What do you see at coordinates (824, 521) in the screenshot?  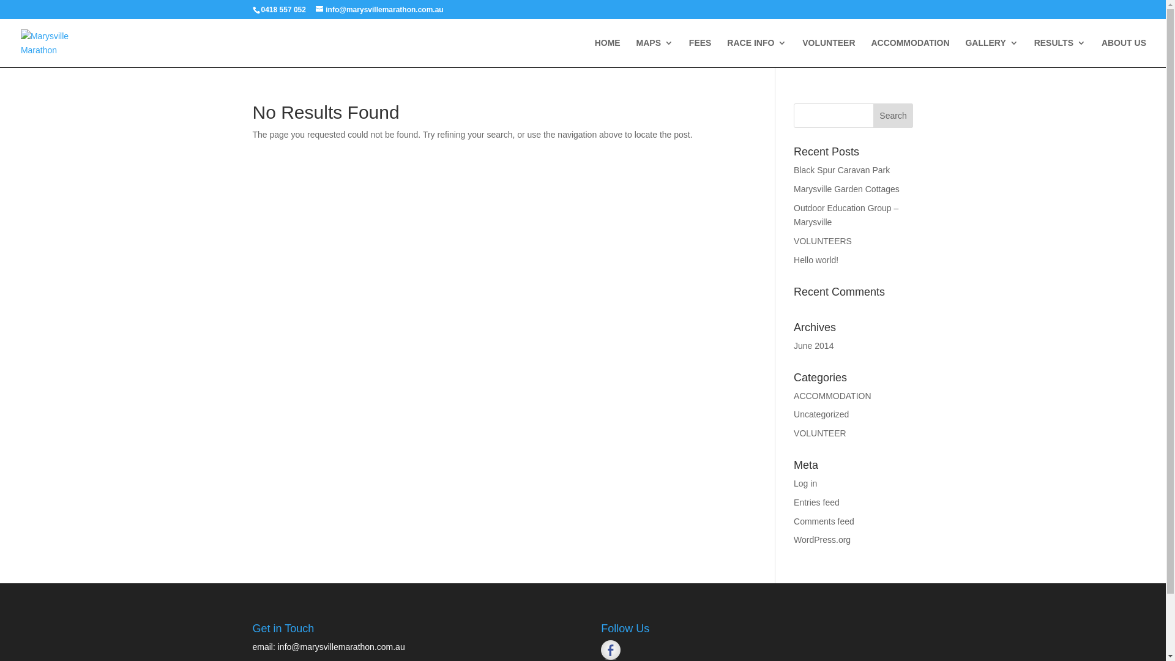 I see `Comments feed` at bounding box center [824, 521].